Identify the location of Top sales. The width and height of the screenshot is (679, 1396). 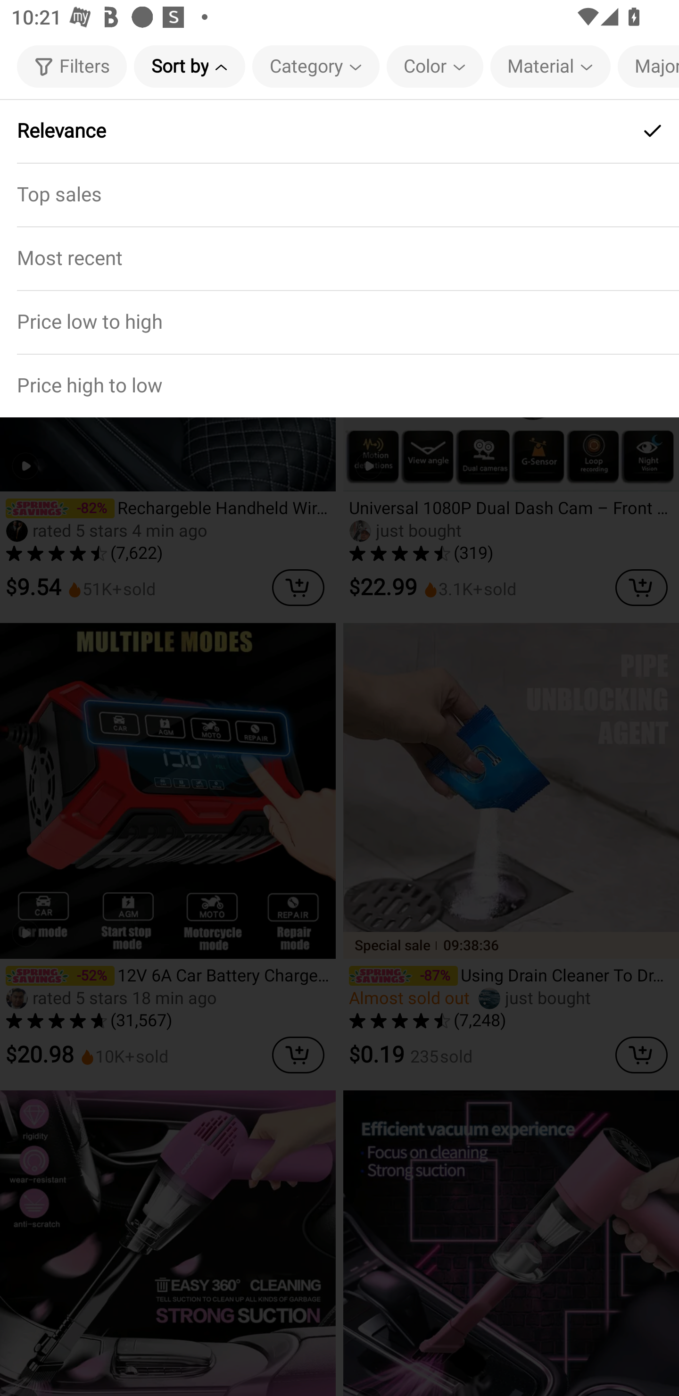
(339, 194).